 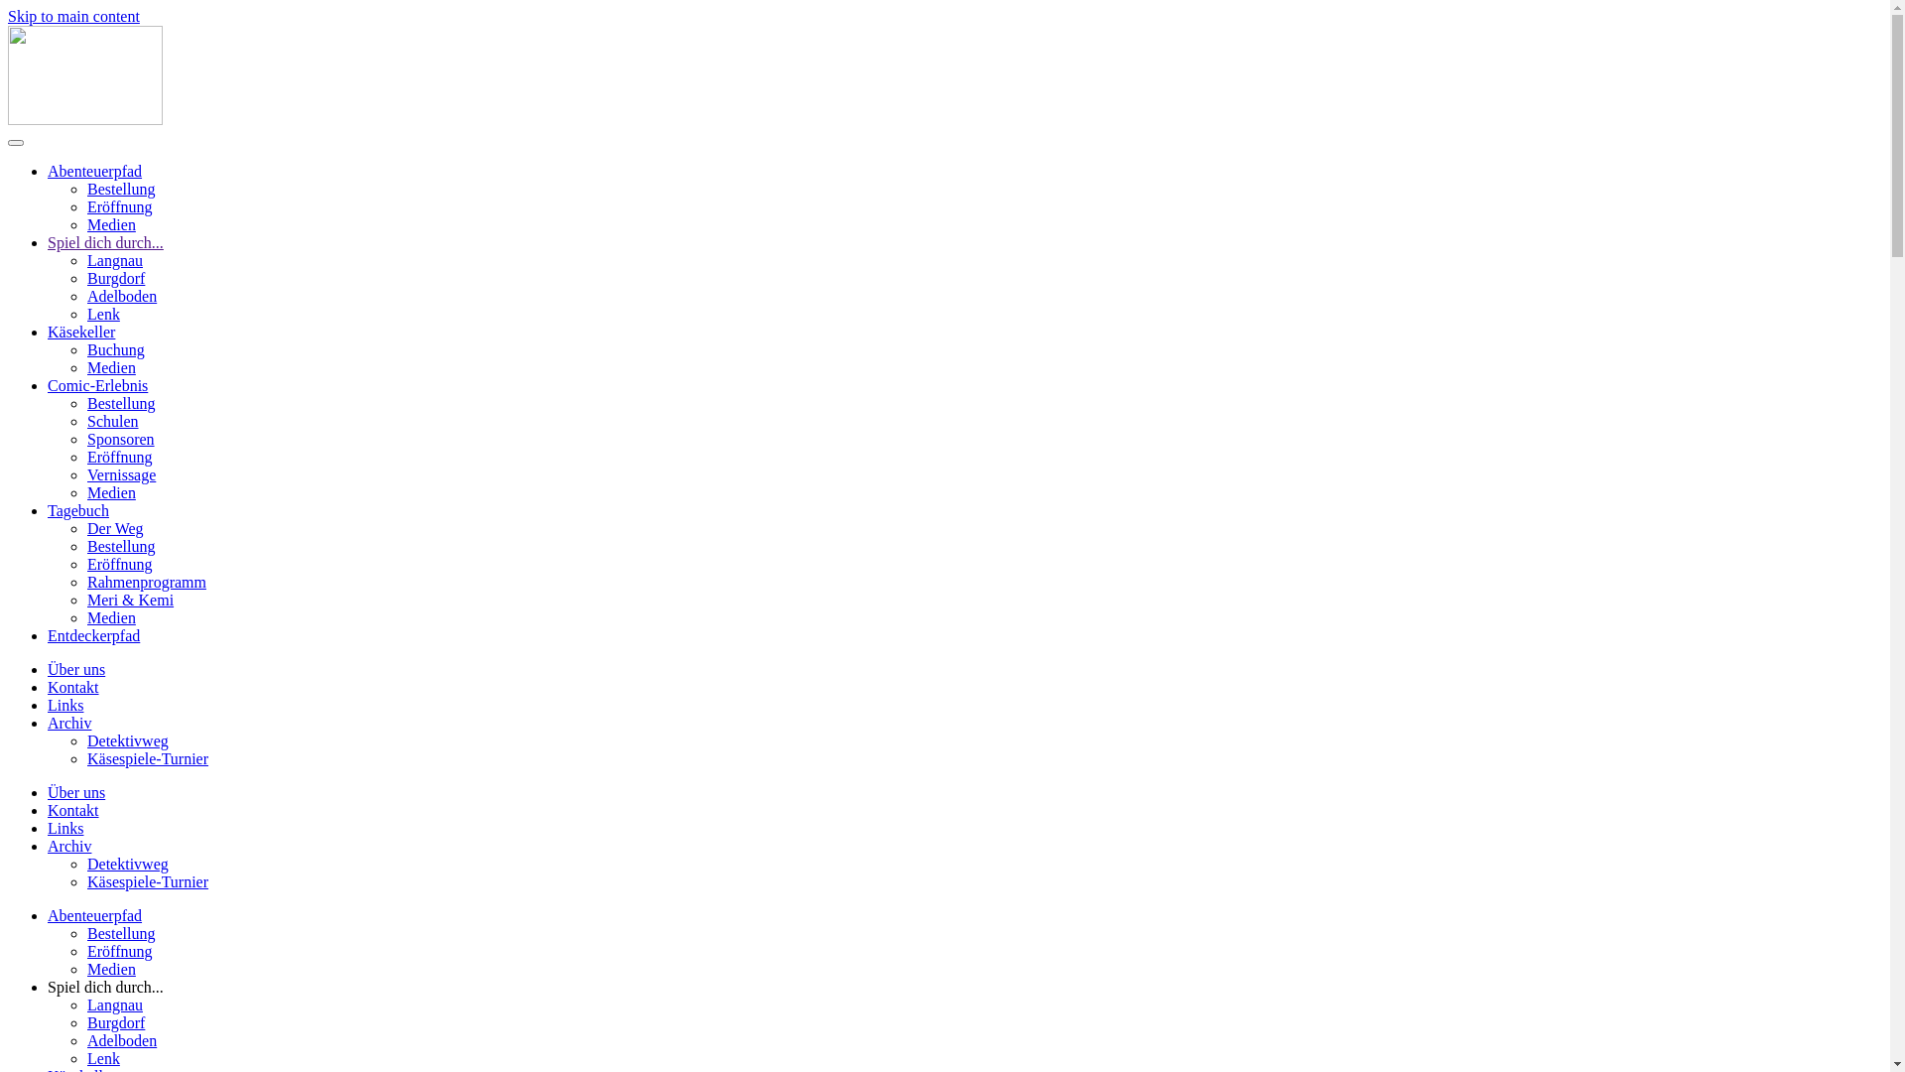 What do you see at coordinates (78, 510) in the screenshot?
I see `Tagebuch` at bounding box center [78, 510].